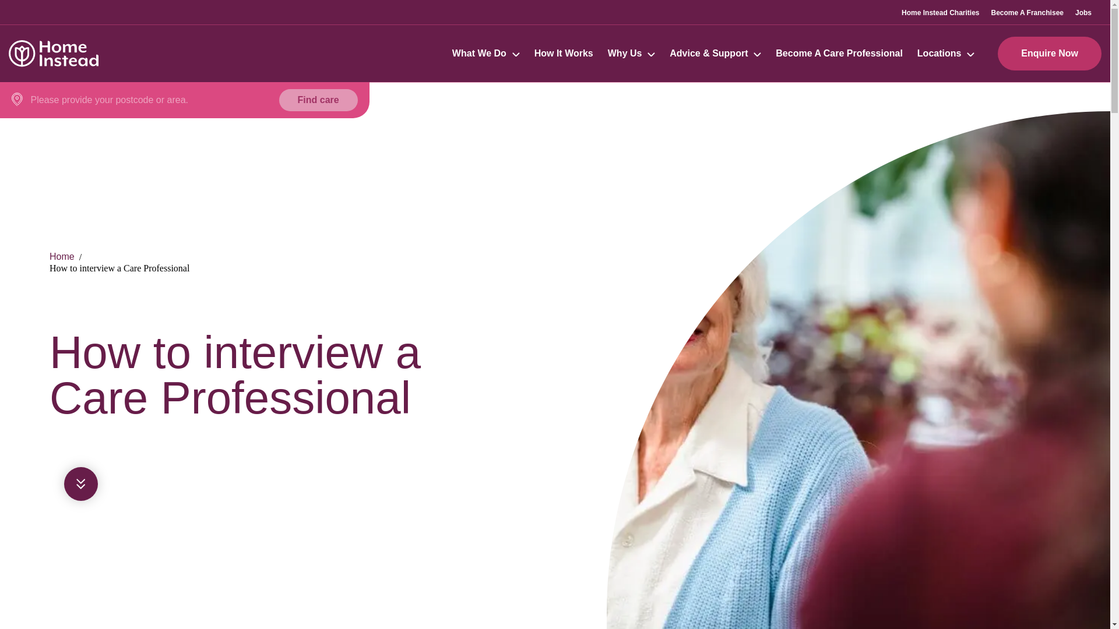 This screenshot has height=629, width=1119. I want to click on Become A Care Professional, so click(839, 54).